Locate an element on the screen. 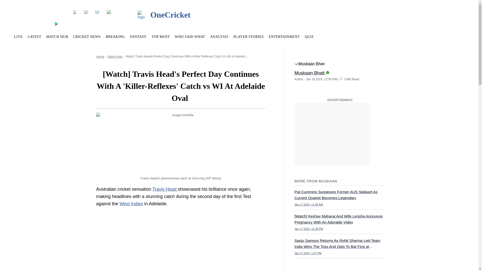 This screenshot has height=271, width=482. MATCH HUB is located at coordinates (57, 37).